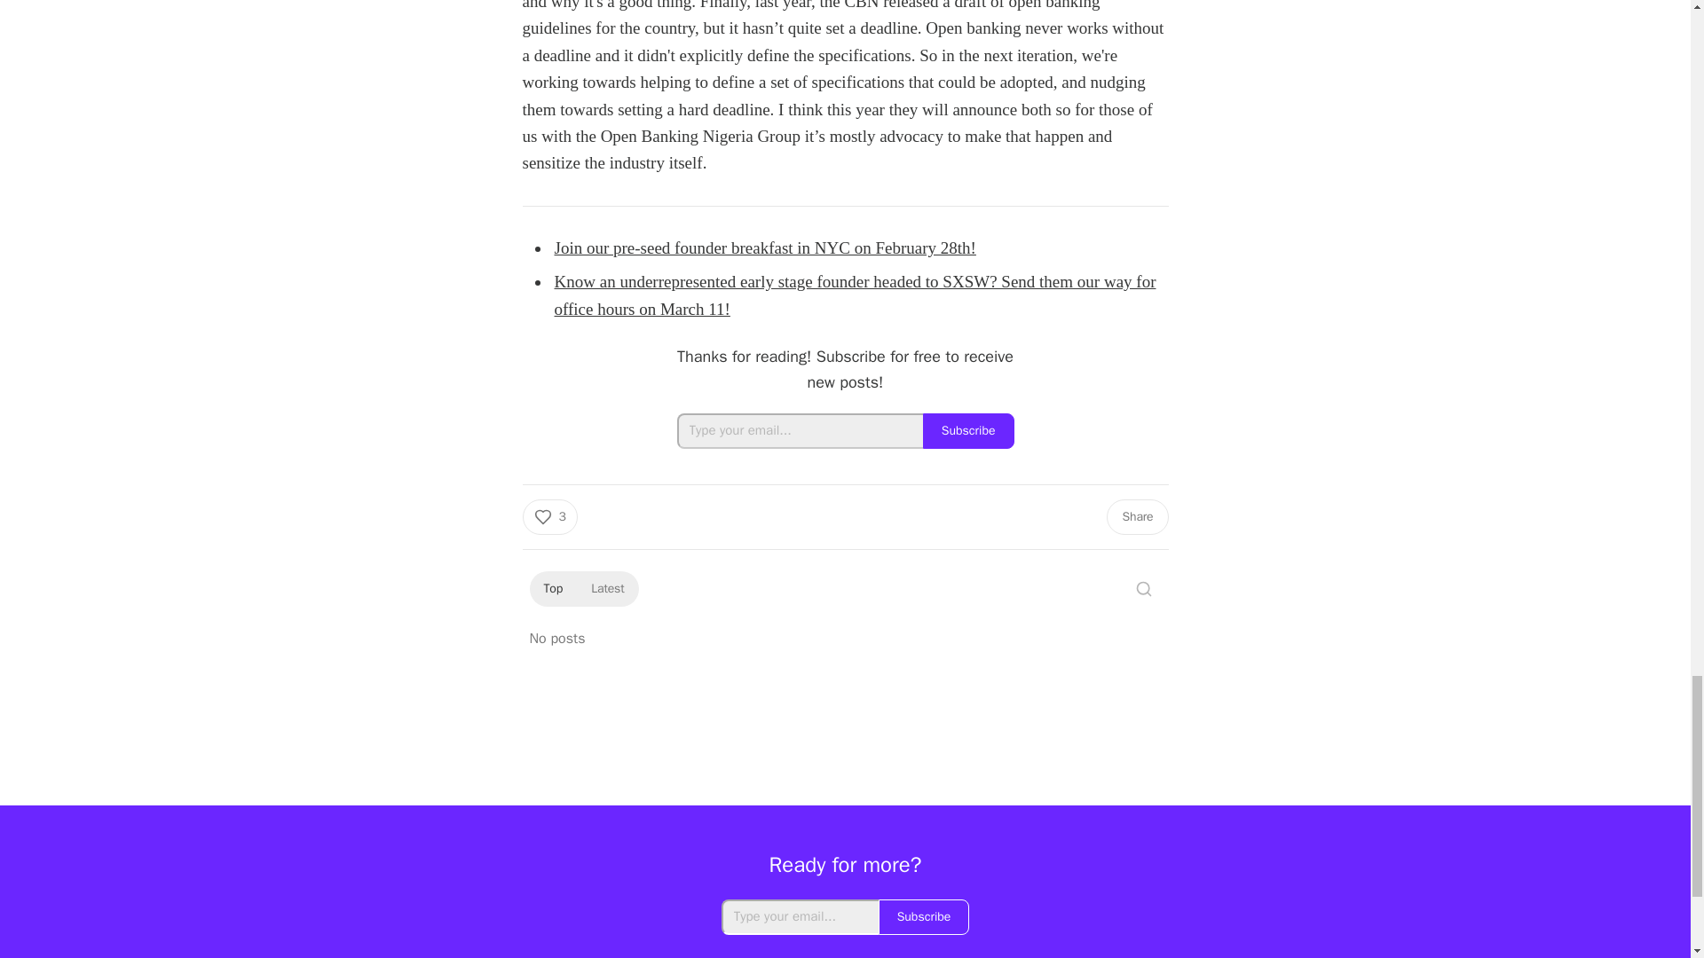  I want to click on Subscribe, so click(924, 917).